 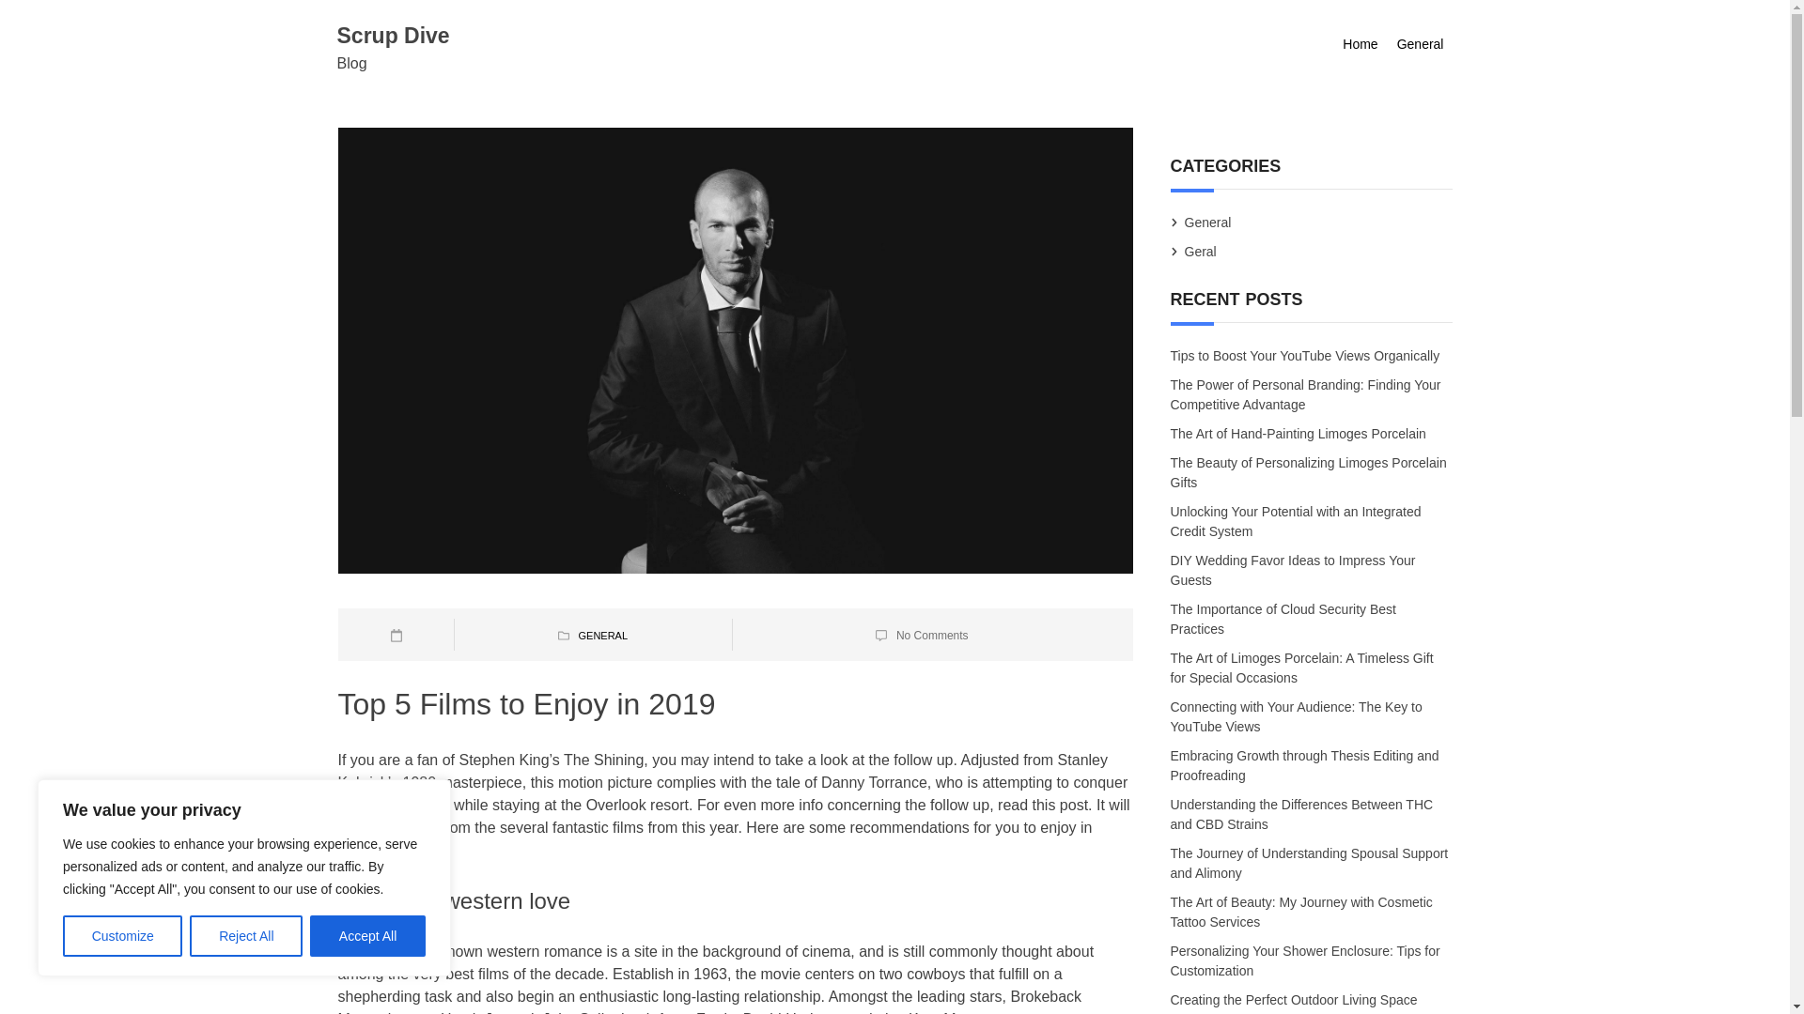 What do you see at coordinates (246, 936) in the screenshot?
I see `Reject All` at bounding box center [246, 936].